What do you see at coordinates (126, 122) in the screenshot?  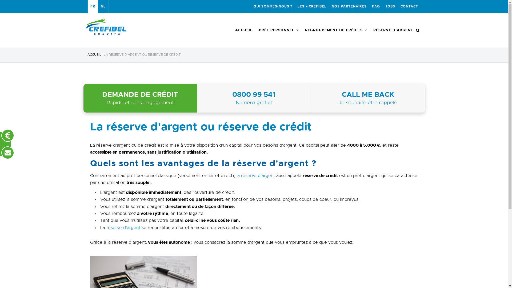 I see `TROUVEZ VOTRE AGENCE LA PLUS PROCHE` at bounding box center [126, 122].